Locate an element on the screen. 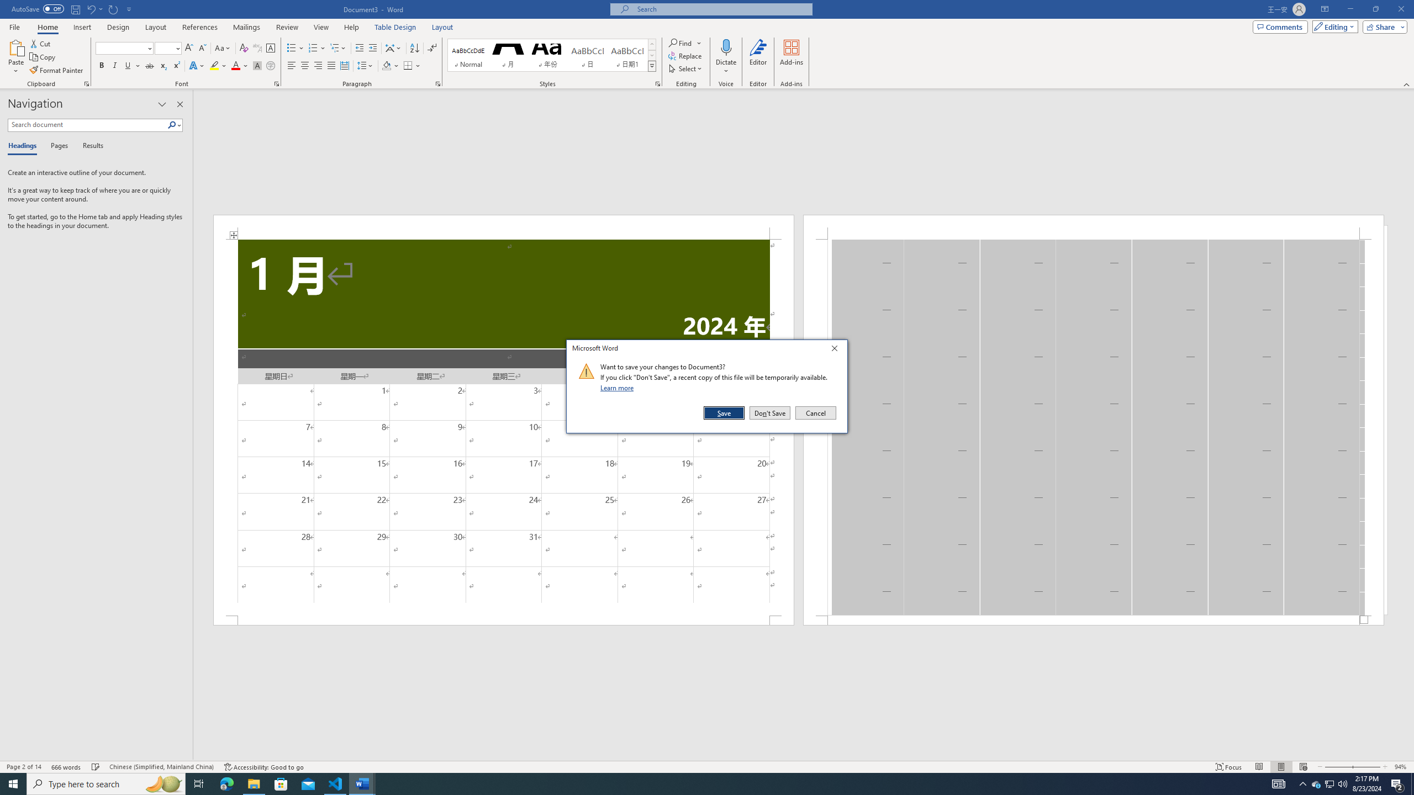 This screenshot has width=1414, height=795. Don't Save is located at coordinates (770, 413).